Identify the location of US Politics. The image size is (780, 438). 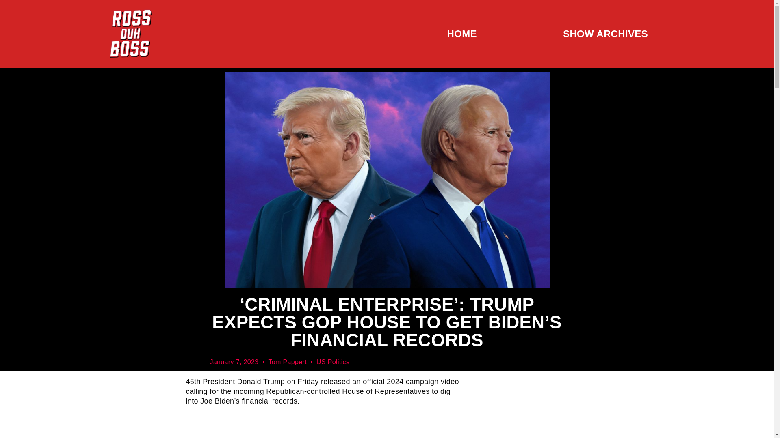
(333, 362).